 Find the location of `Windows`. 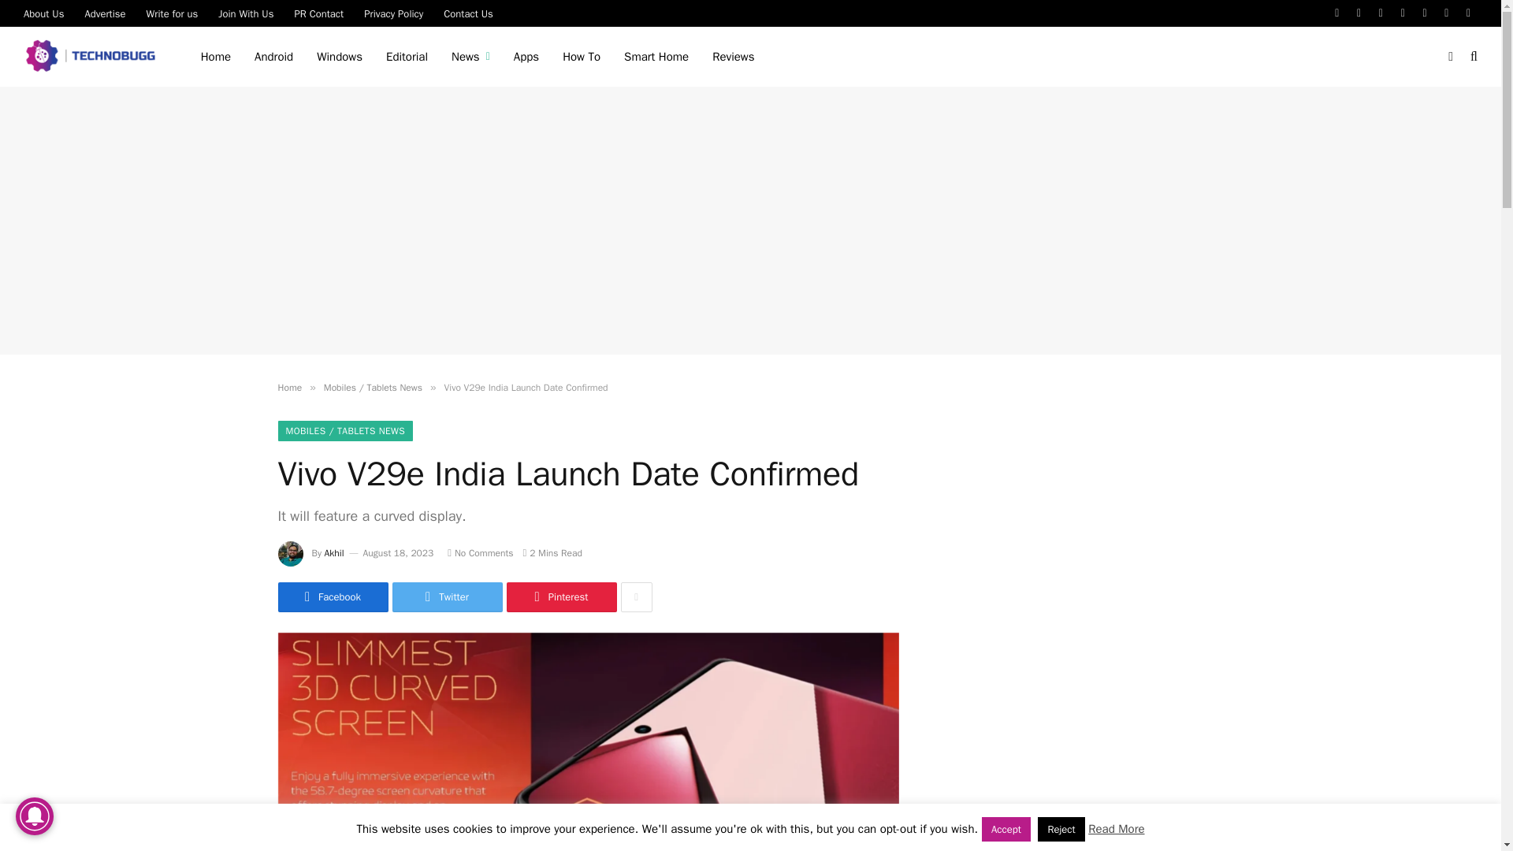

Windows is located at coordinates (339, 57).